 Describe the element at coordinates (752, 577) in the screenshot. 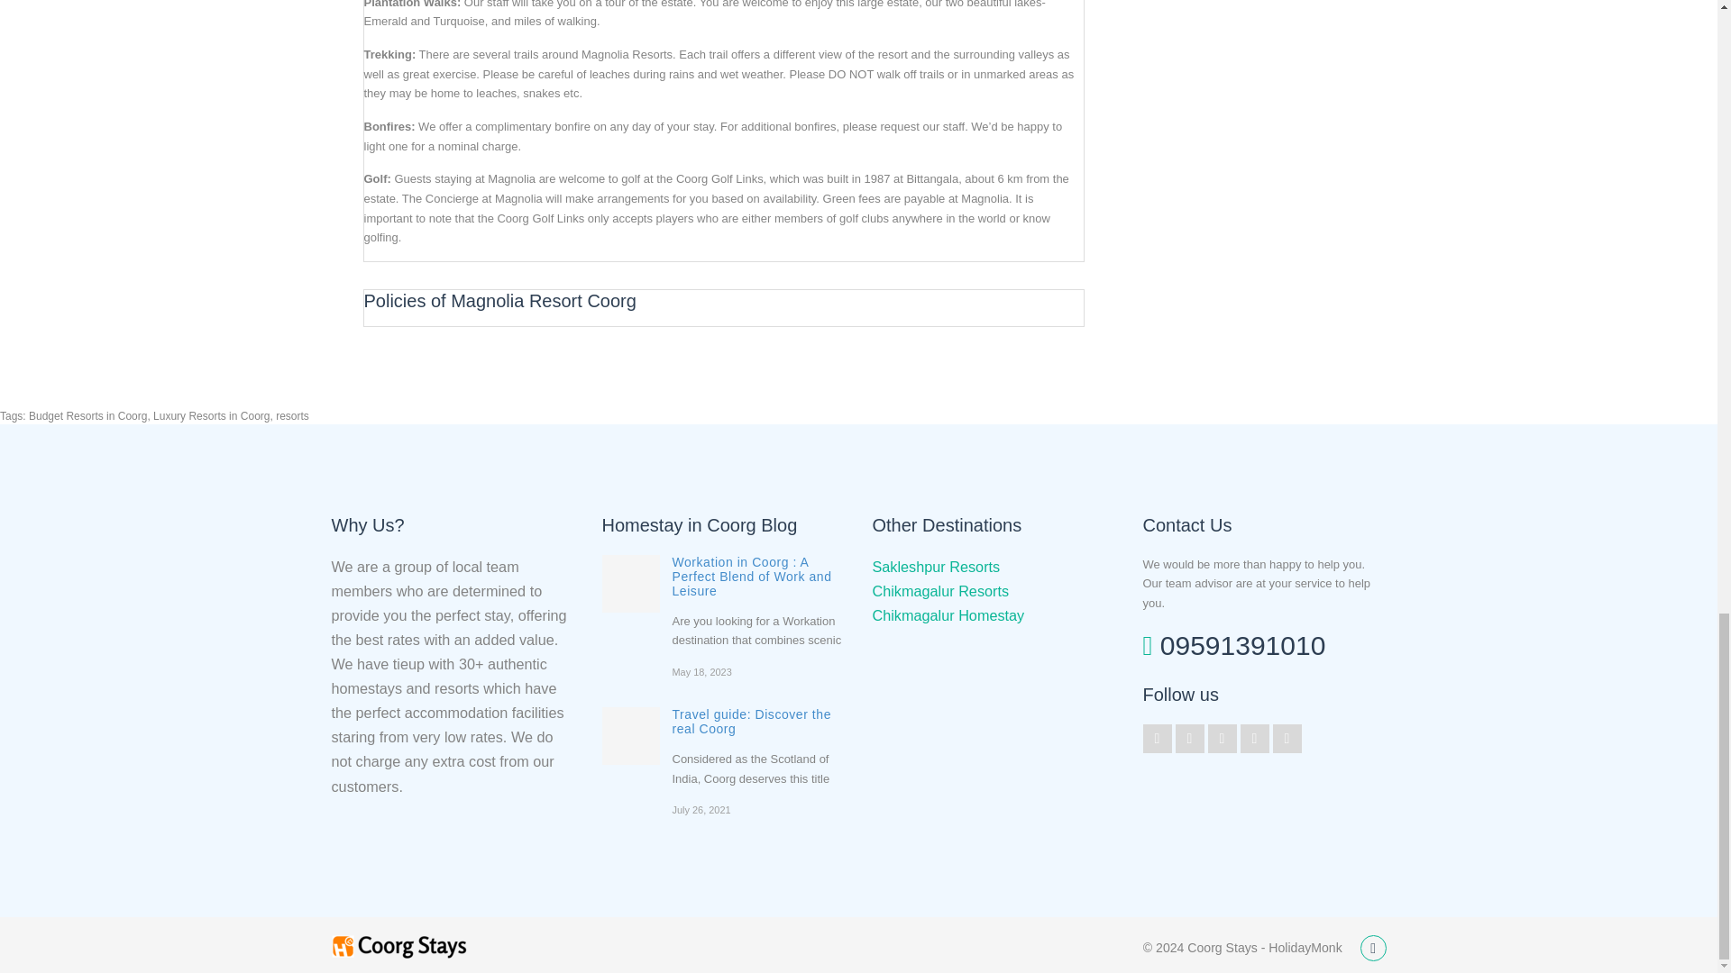

I see `Workation in Coorg : A Perfect Blend of Work and Leisure` at that location.